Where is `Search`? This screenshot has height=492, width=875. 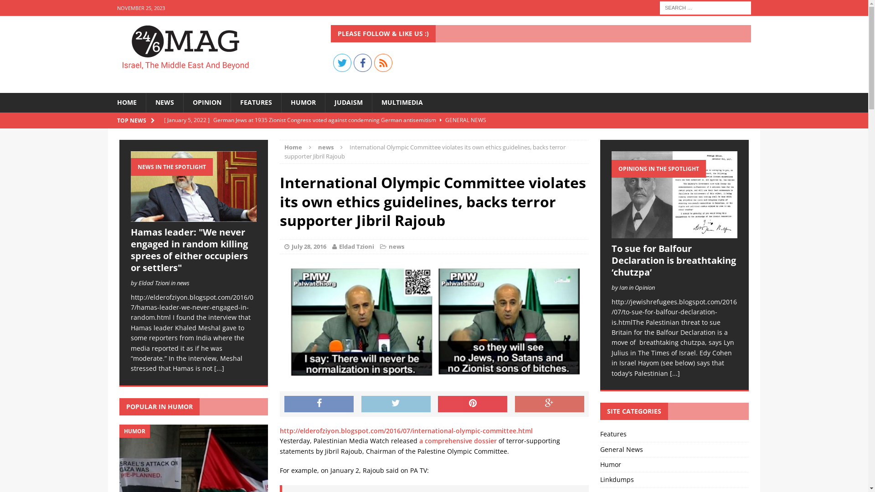
Search is located at coordinates (23, 7).